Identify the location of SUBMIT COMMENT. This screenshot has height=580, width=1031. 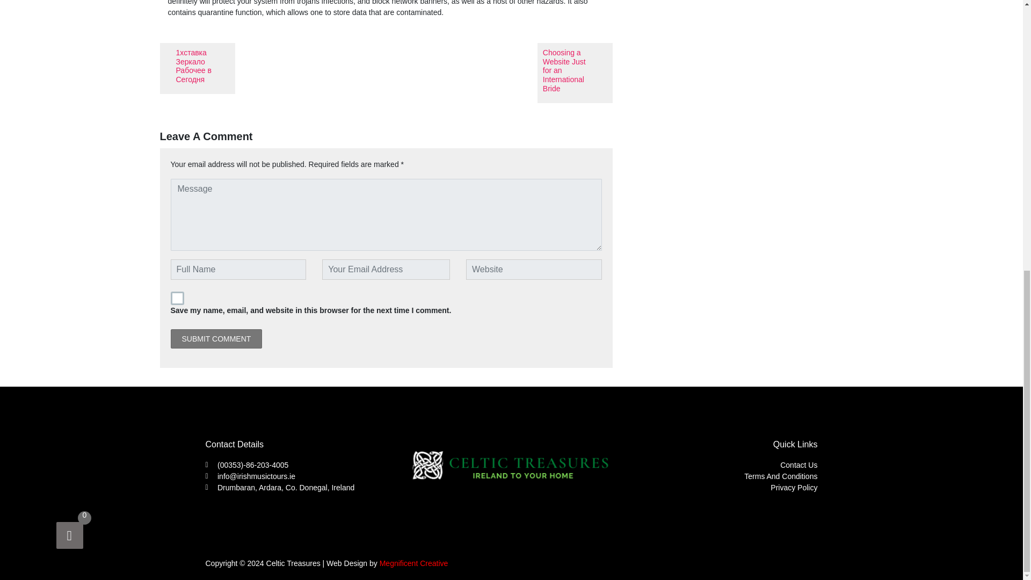
(217, 339).